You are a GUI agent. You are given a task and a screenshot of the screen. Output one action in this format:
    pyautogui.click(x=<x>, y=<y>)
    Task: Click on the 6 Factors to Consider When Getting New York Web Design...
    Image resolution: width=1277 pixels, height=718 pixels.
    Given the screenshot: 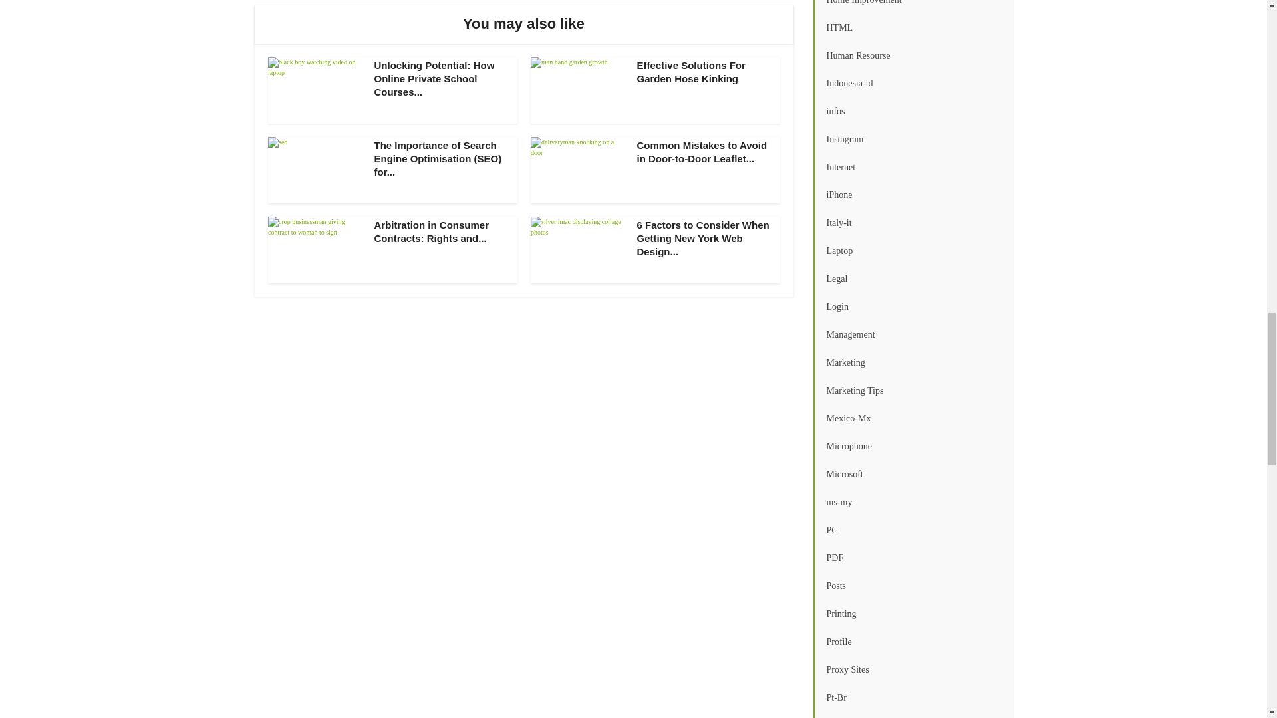 What is the action you would take?
    pyautogui.click(x=704, y=238)
    